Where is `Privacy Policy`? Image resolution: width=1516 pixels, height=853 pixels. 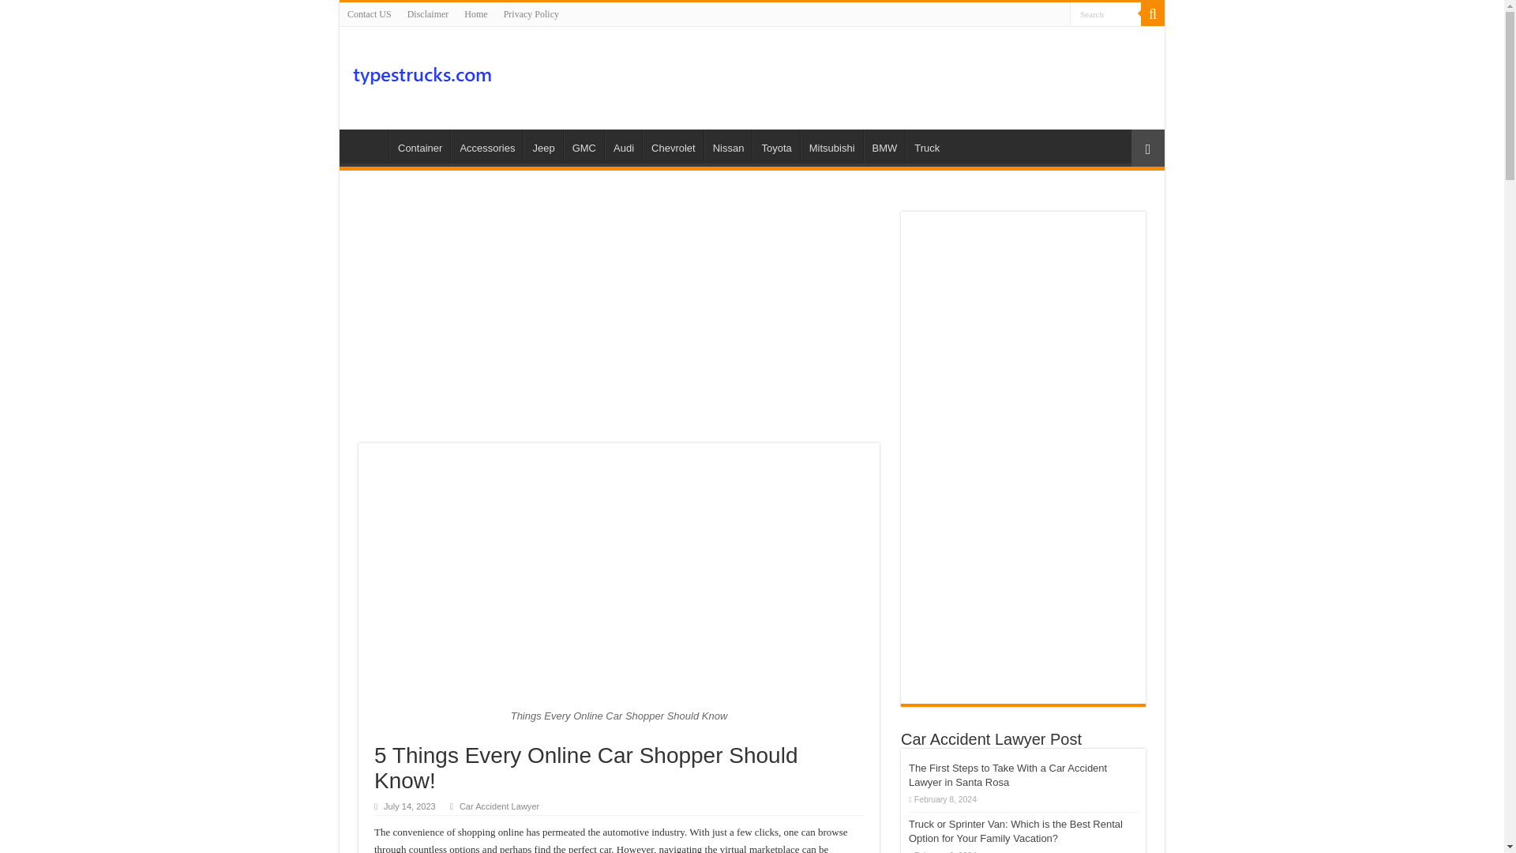
Privacy Policy is located at coordinates (531, 14).